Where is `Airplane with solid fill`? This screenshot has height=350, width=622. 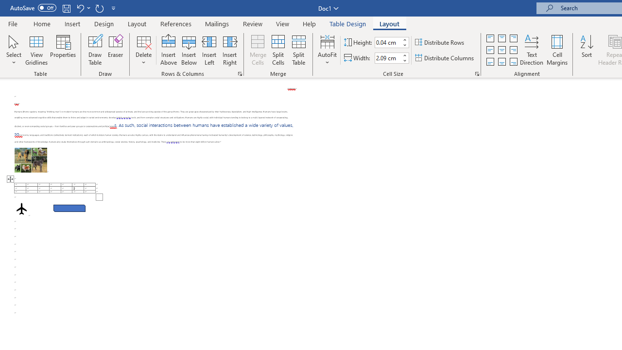 Airplane with solid fill is located at coordinates (21, 209).